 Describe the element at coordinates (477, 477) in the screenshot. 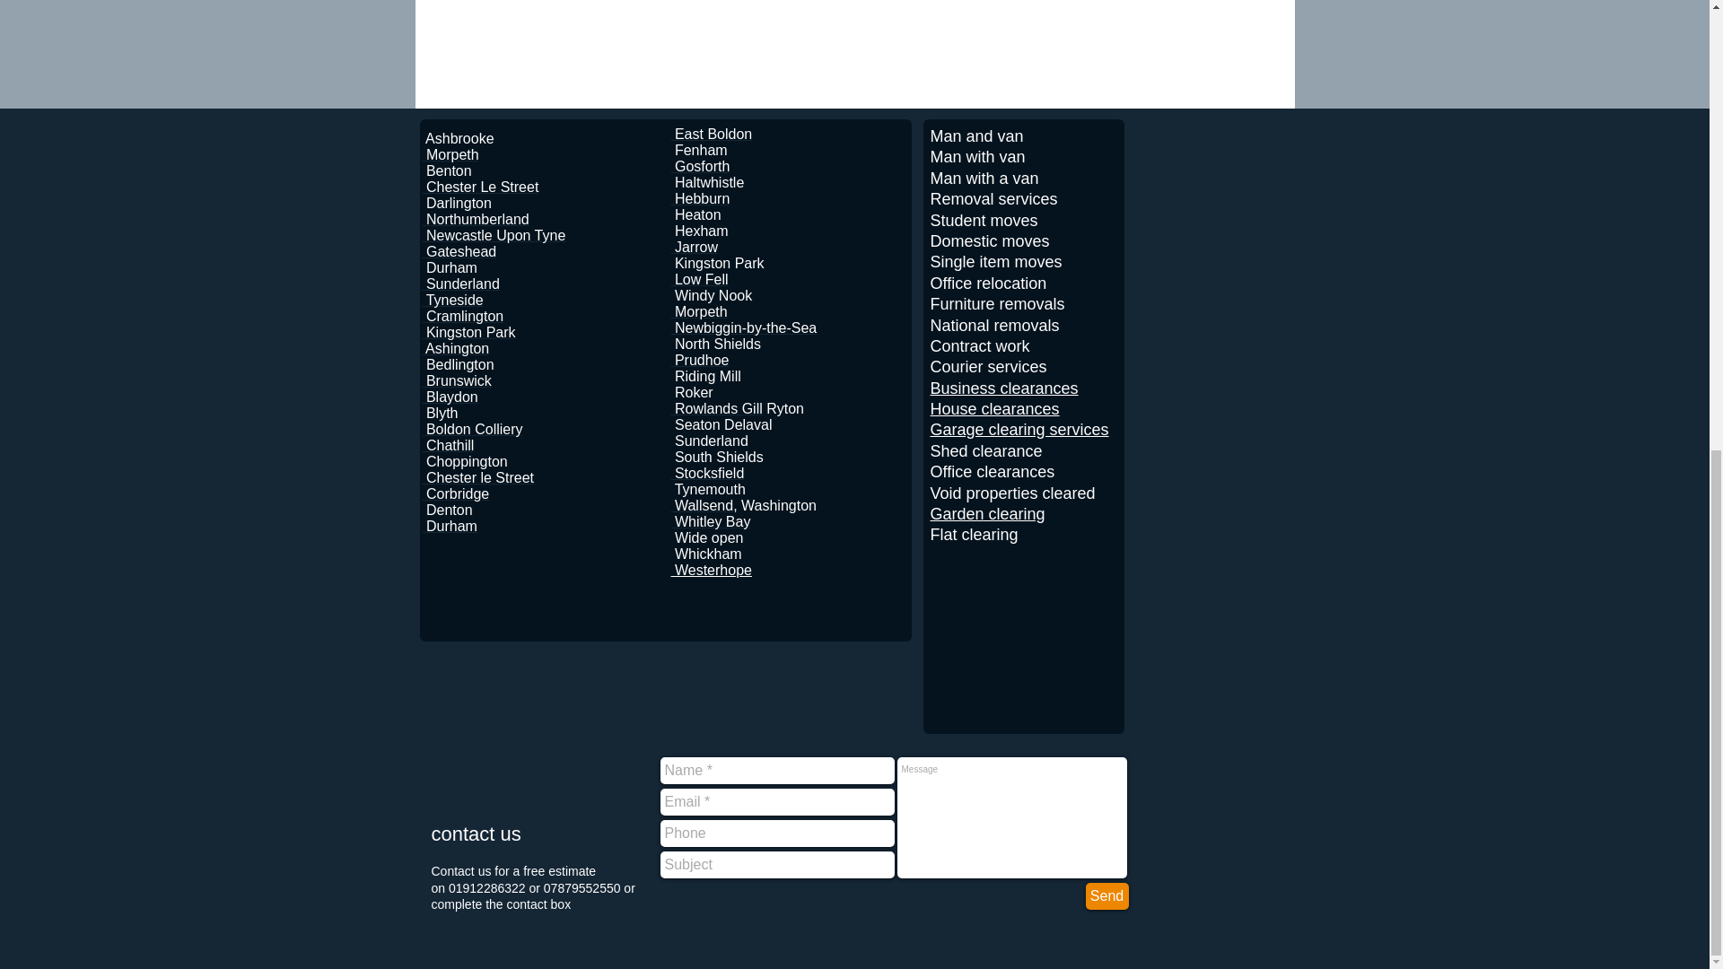

I see ` Chester le Street` at that location.